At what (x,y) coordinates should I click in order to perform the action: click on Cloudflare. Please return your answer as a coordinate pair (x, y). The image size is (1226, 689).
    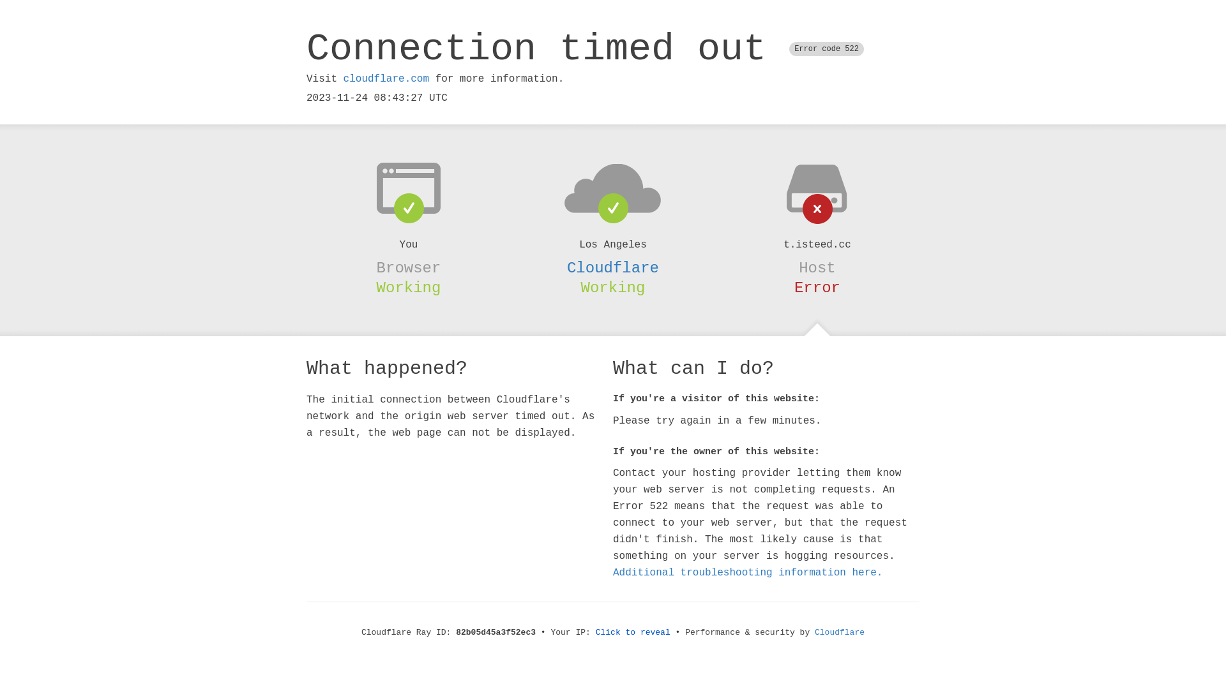
    Looking at the image, I should click on (840, 633).